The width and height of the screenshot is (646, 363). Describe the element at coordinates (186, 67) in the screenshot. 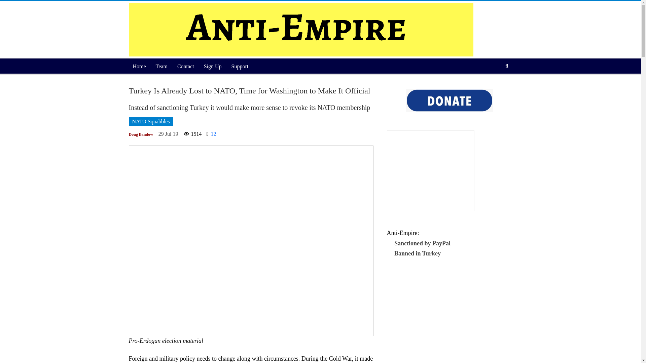

I see `Contact` at that location.